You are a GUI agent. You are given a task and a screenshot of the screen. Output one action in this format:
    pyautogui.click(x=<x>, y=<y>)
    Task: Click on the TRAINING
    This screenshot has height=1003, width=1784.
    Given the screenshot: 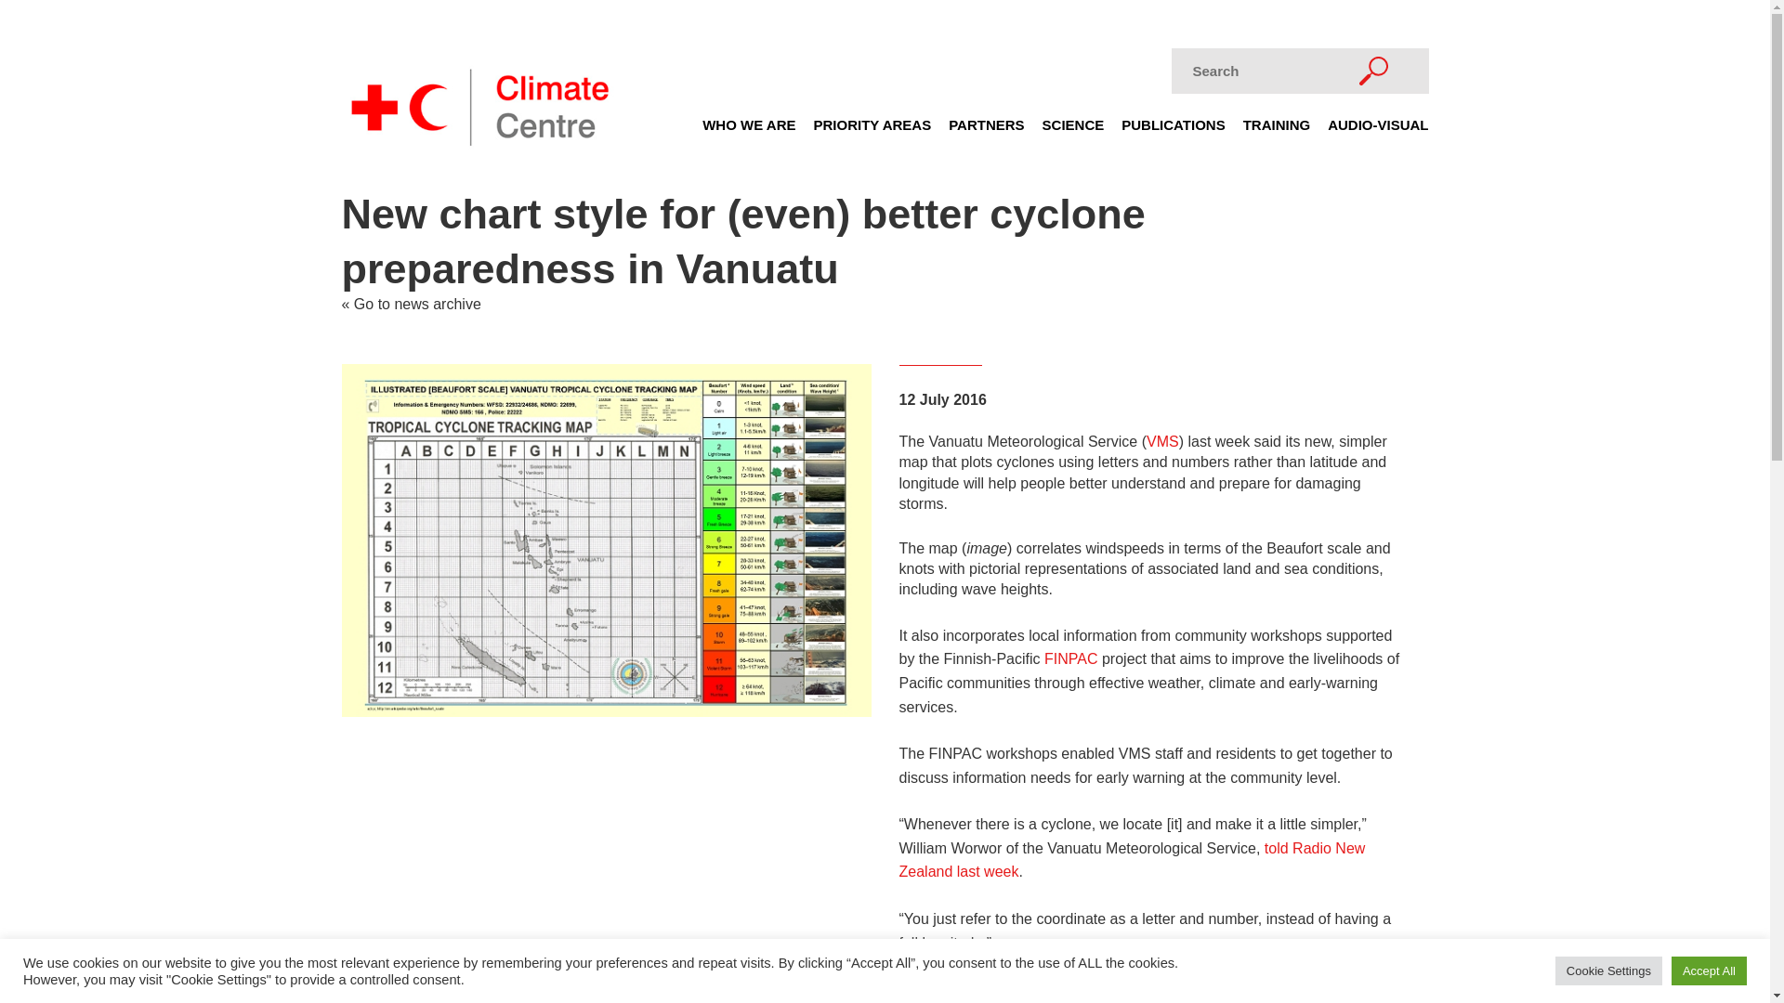 What is the action you would take?
    pyautogui.click(x=1277, y=130)
    